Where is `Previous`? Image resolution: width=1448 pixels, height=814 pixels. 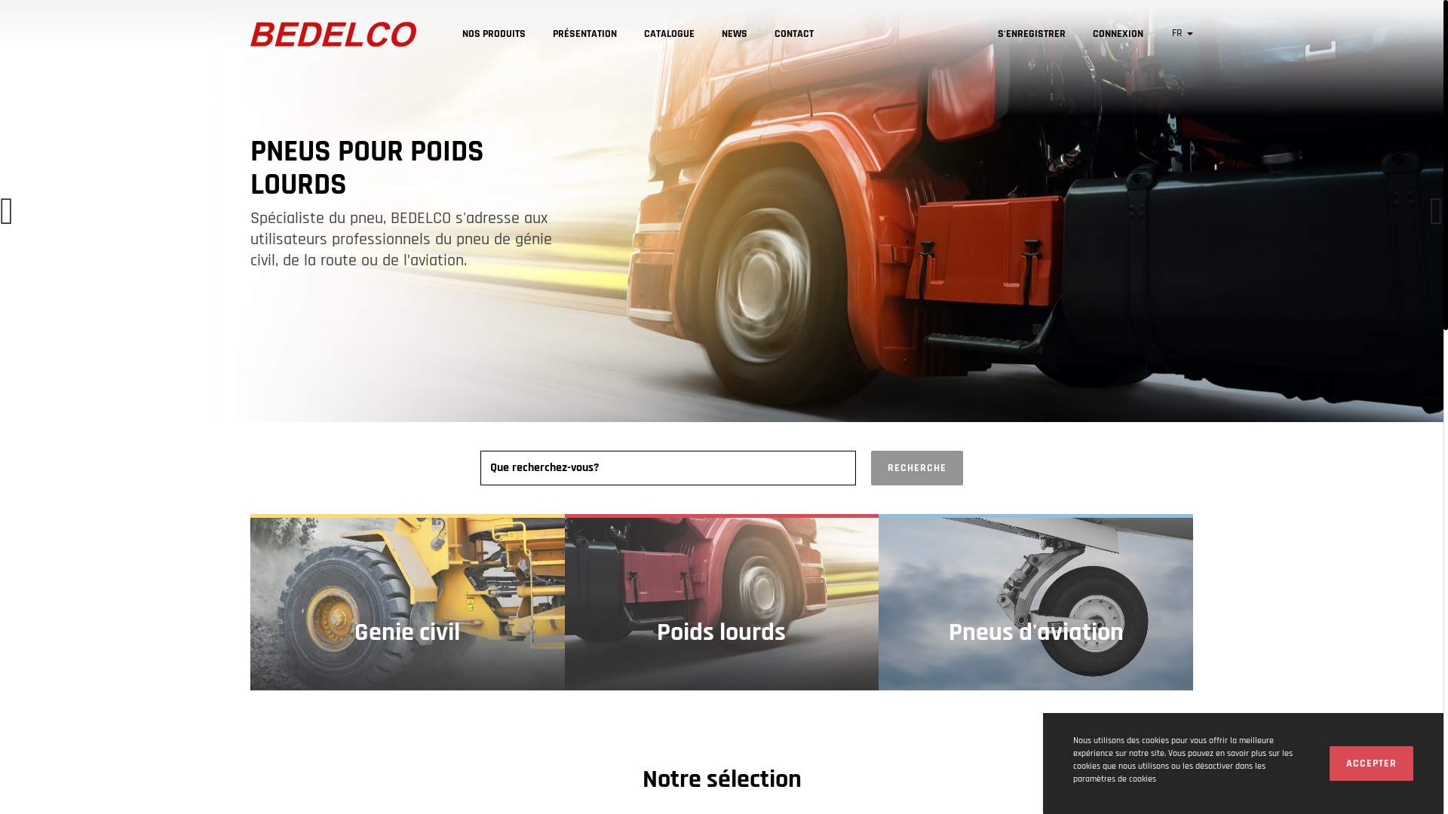
Previous is located at coordinates (7, 211).